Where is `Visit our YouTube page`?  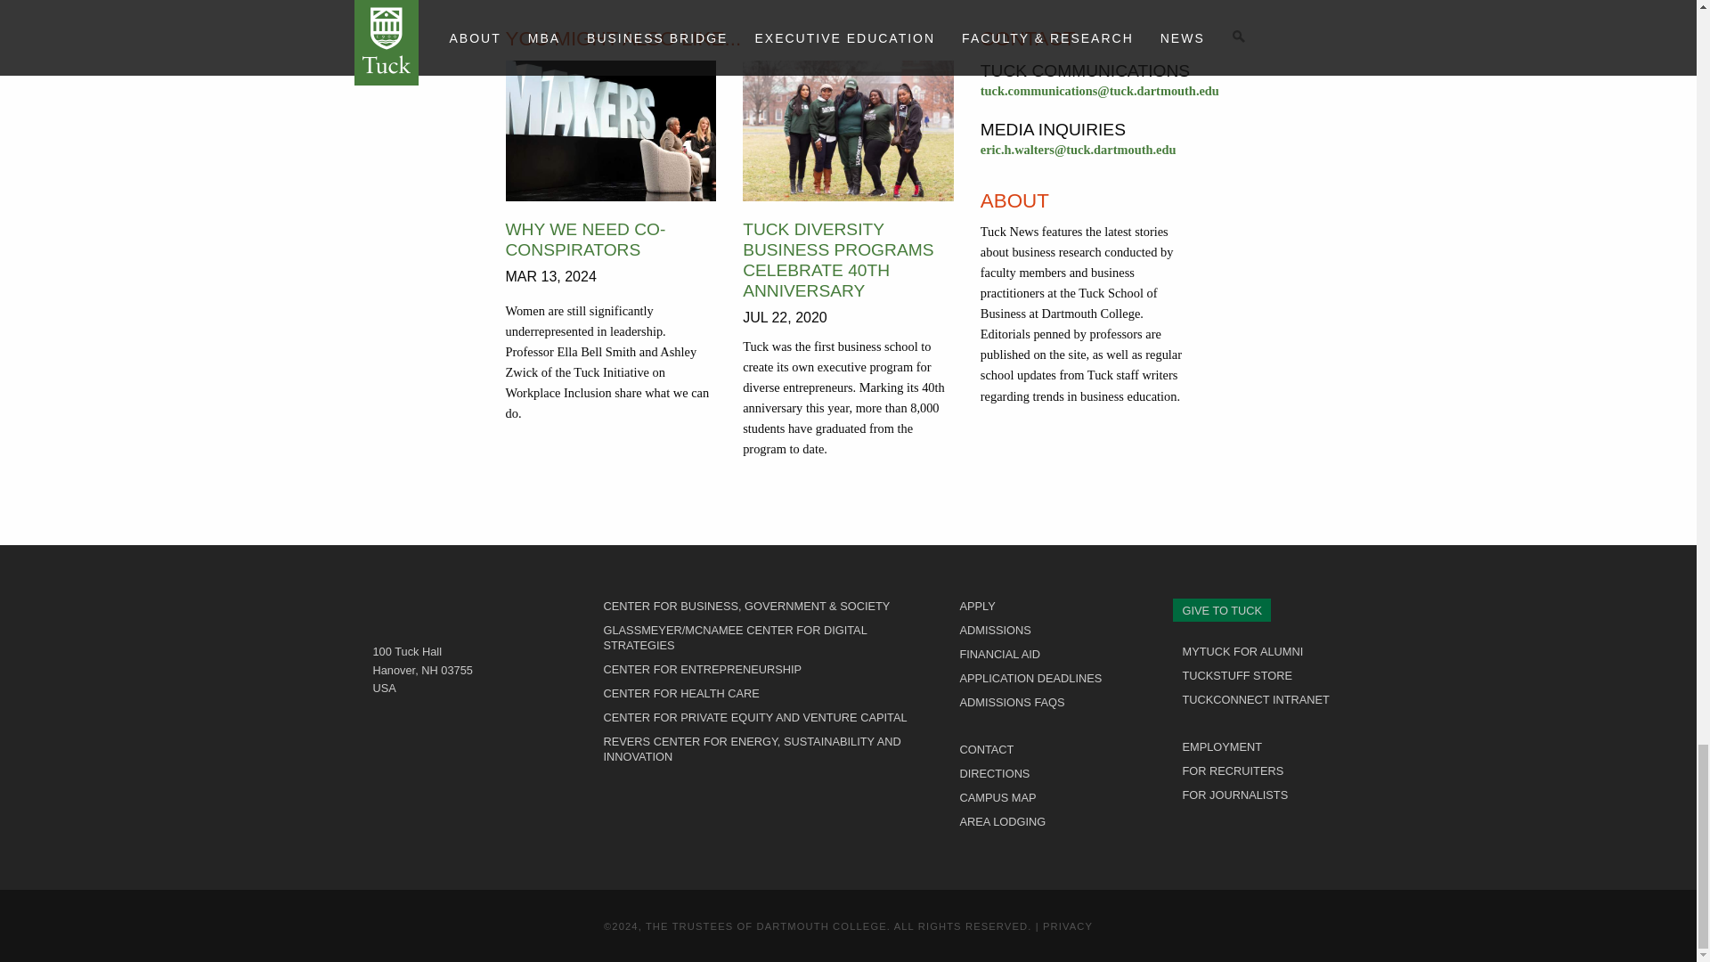 Visit our YouTube page is located at coordinates (1275, 828).